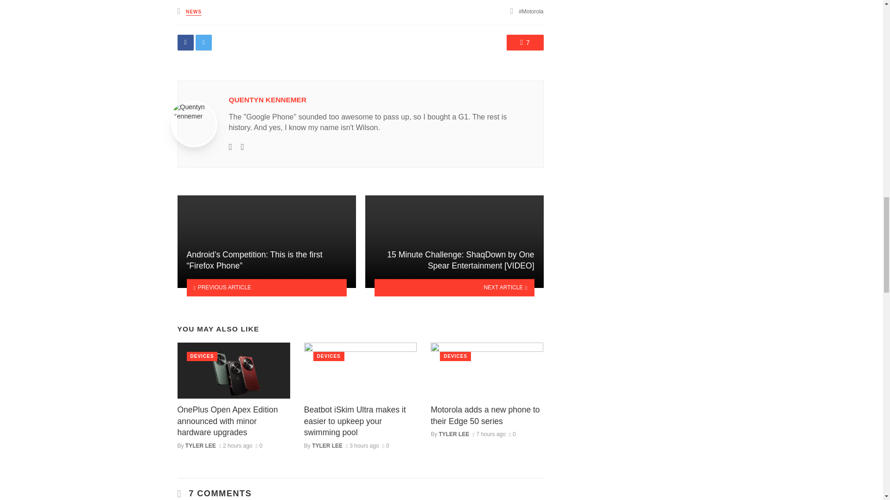 The height and width of the screenshot is (500, 890). Describe the element at coordinates (525, 43) in the screenshot. I see `7` at that location.